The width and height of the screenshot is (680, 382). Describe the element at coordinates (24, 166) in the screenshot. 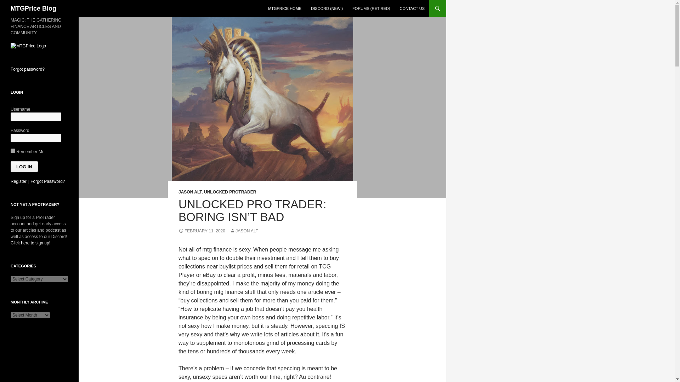

I see `Log In` at that location.